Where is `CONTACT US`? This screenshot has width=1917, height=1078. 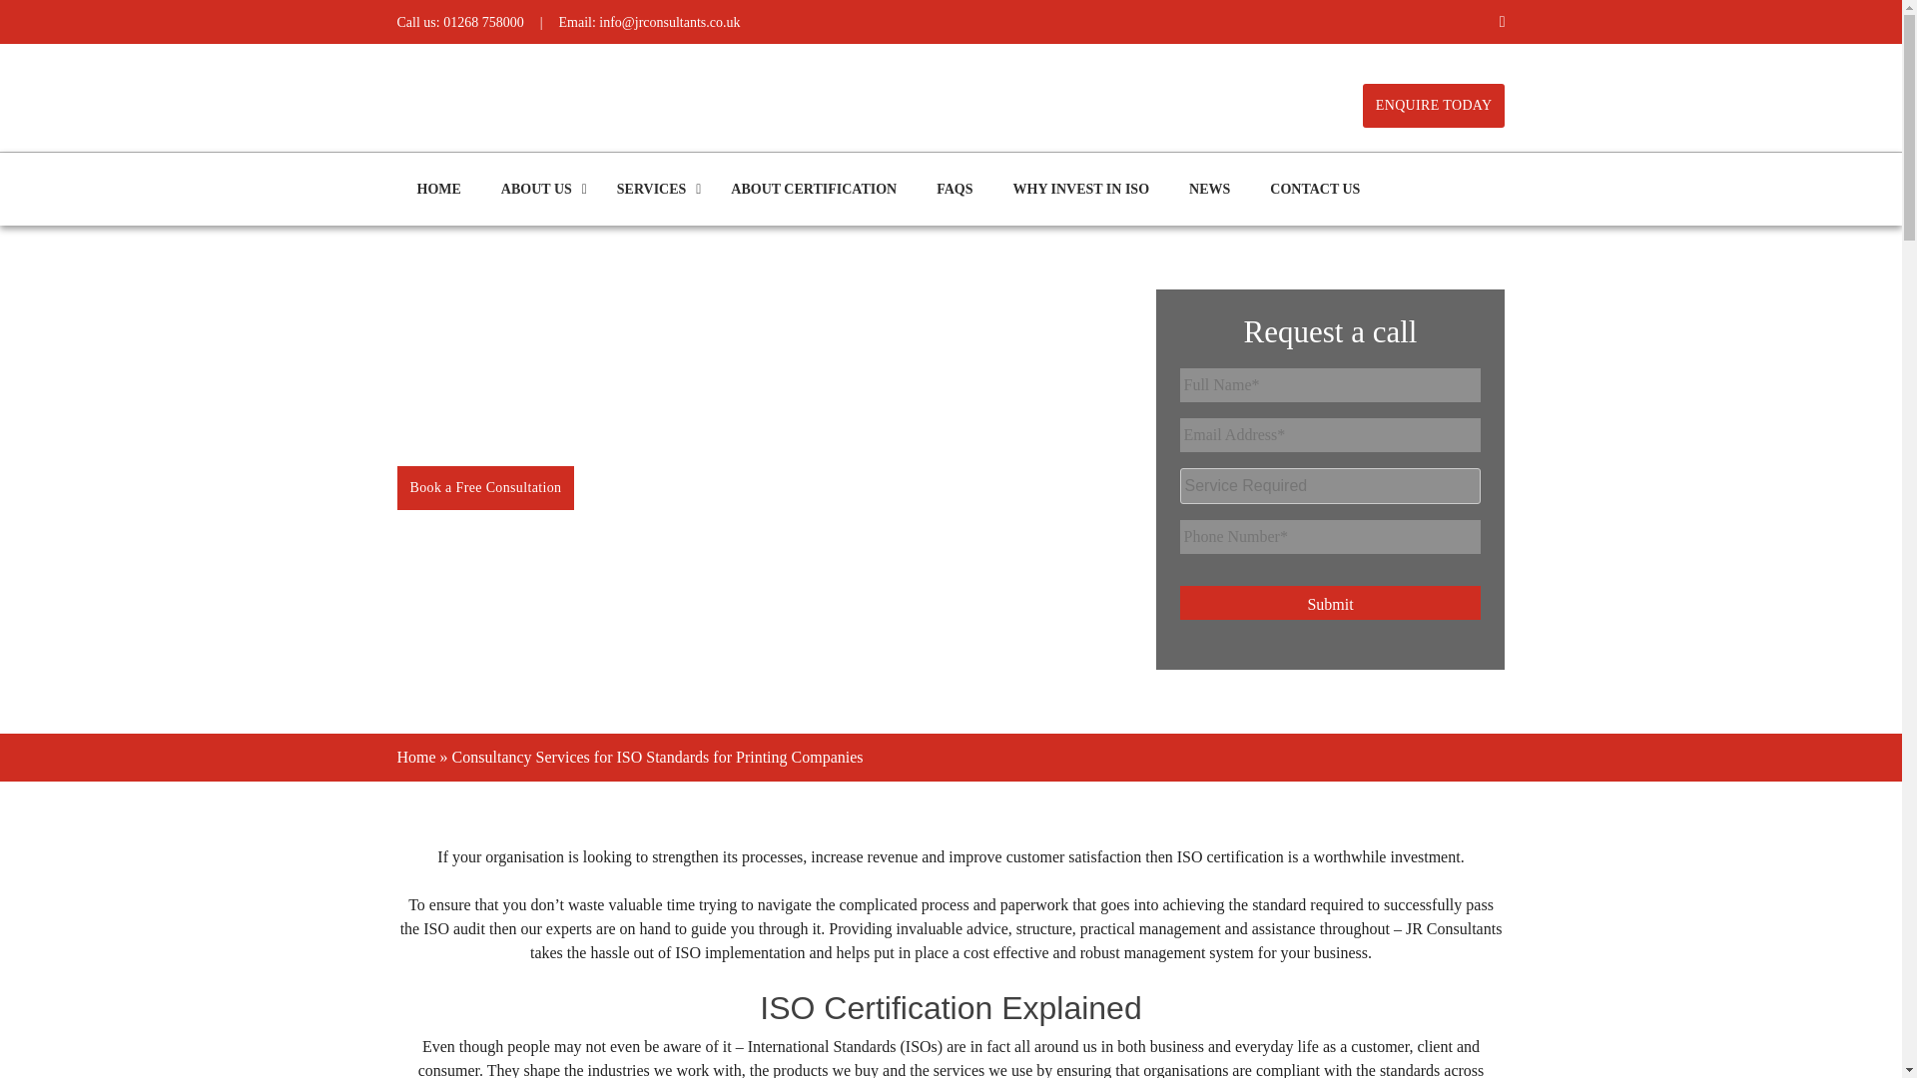
CONTACT US is located at coordinates (1314, 189).